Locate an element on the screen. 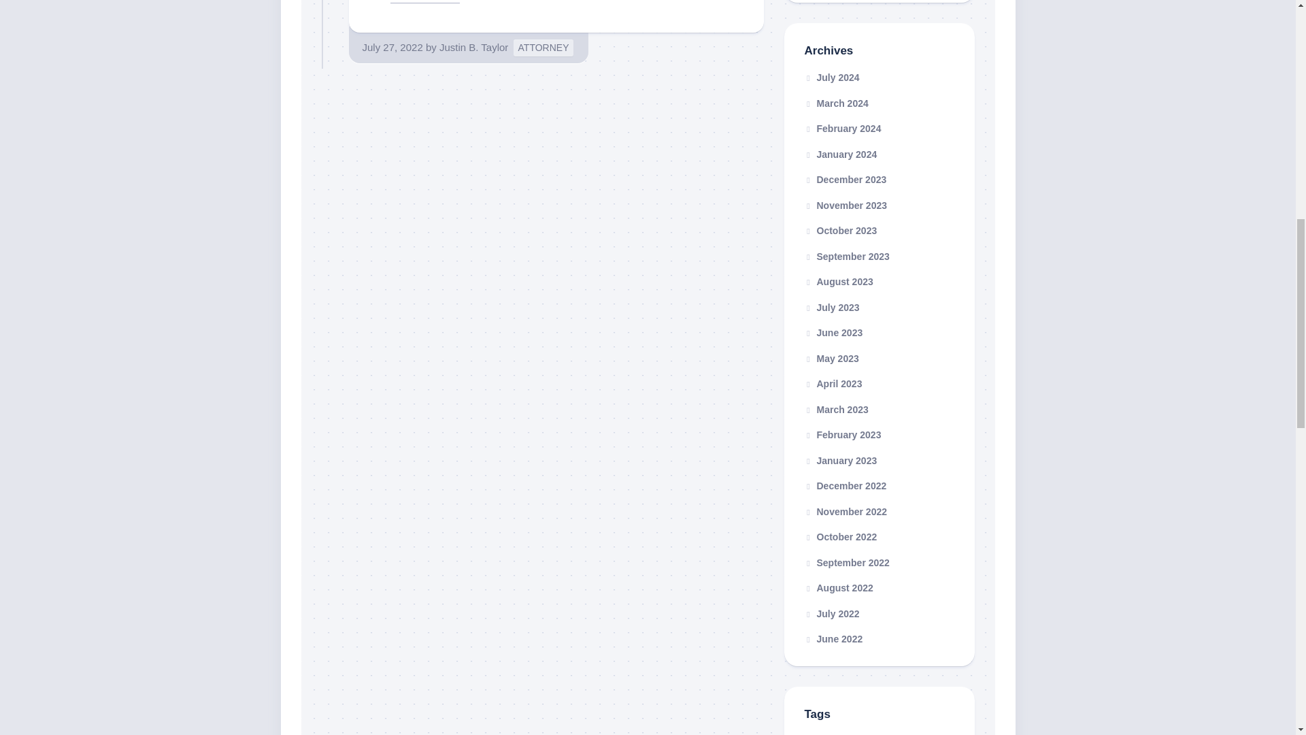 This screenshot has width=1306, height=735. March 2024 is located at coordinates (836, 103).